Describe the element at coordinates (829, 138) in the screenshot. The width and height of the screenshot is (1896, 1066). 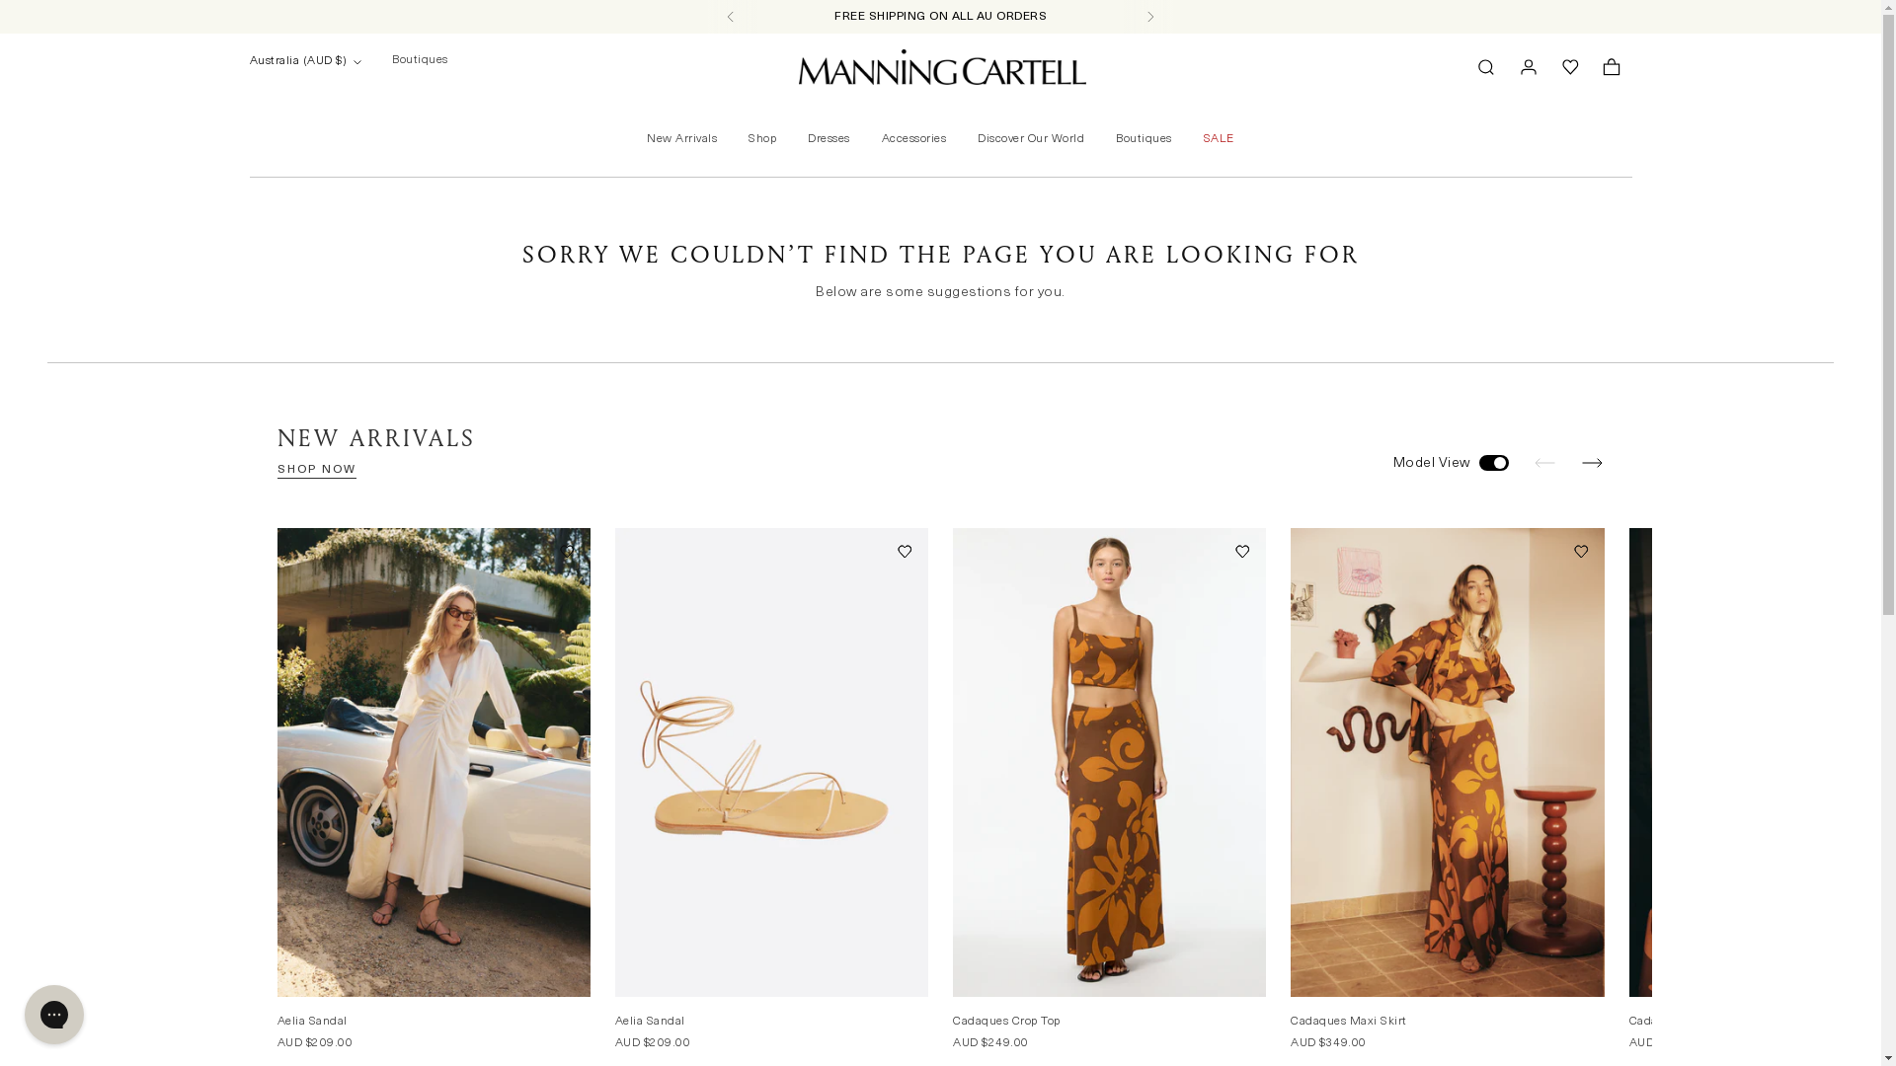
I see `Dresses` at that location.